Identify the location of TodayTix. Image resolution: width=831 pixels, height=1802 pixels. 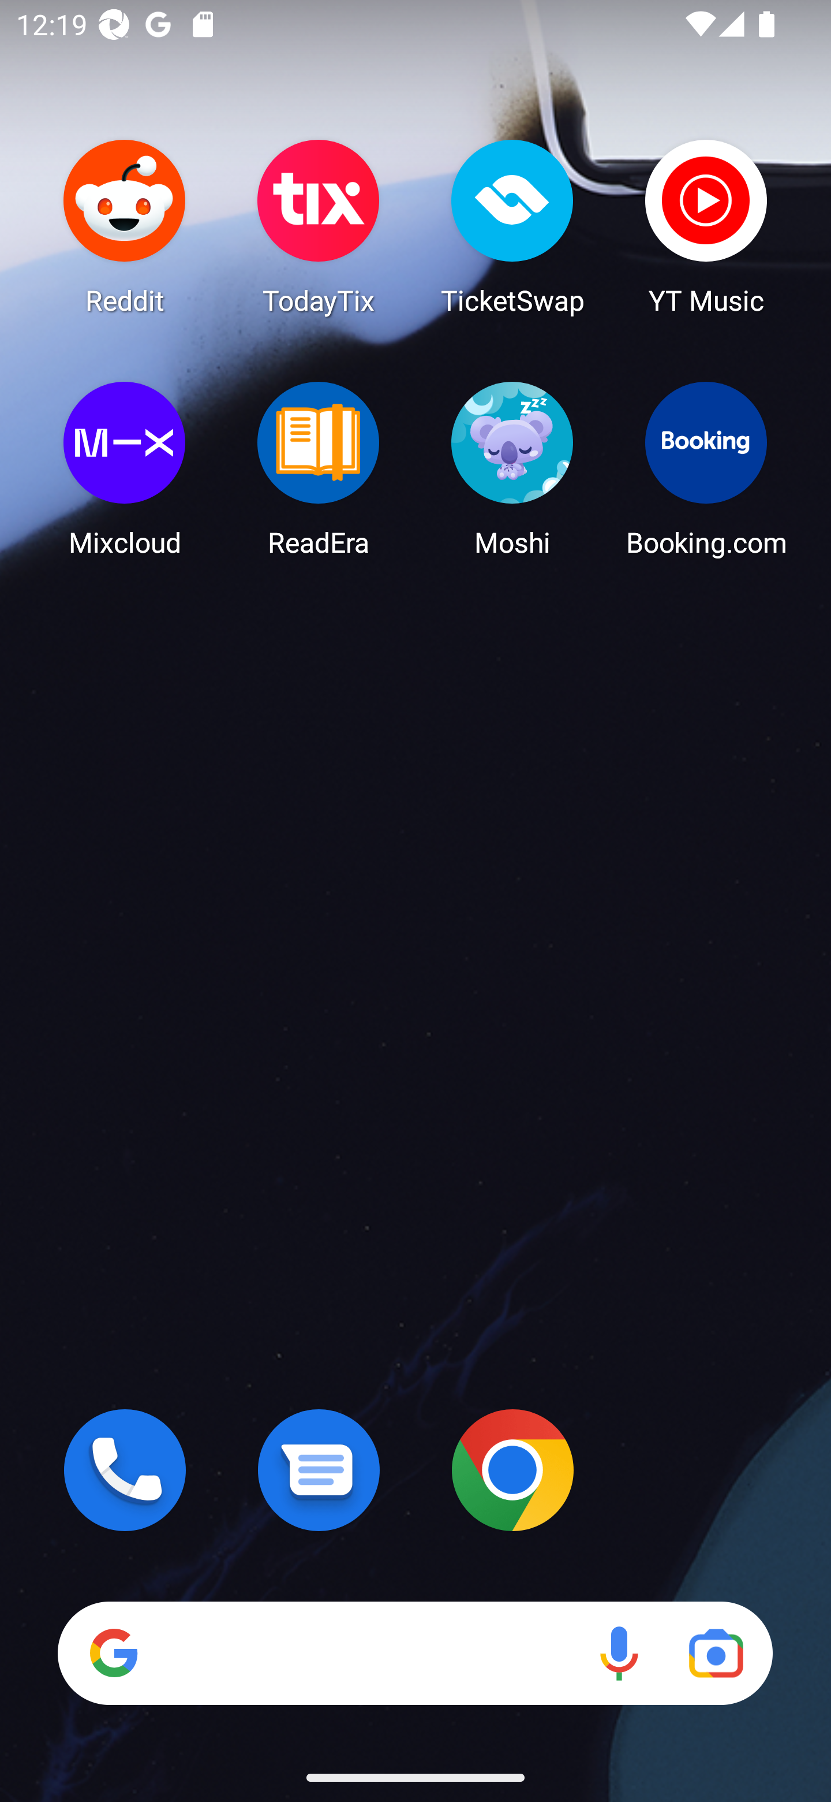
(319, 226).